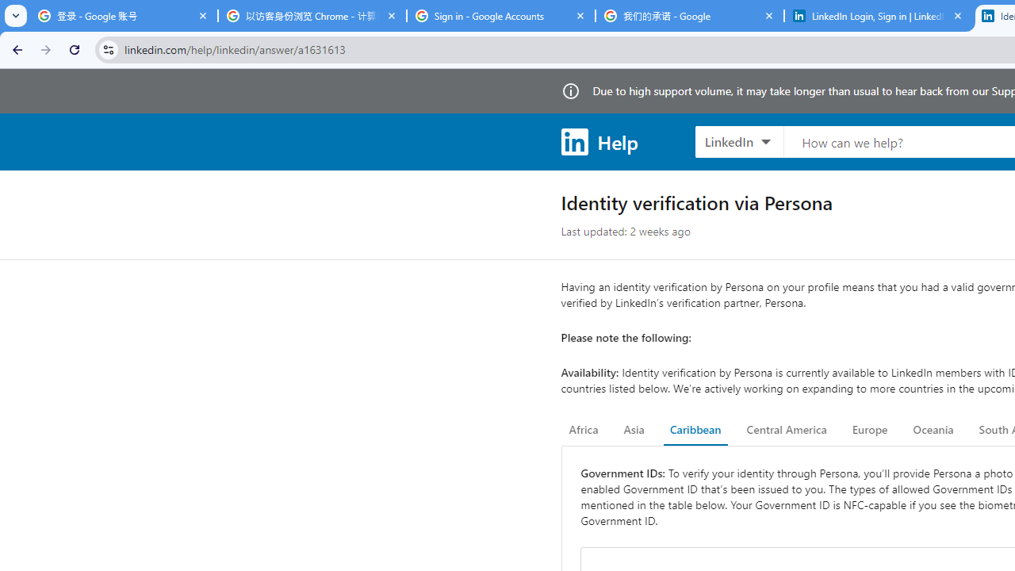  What do you see at coordinates (933, 430) in the screenshot?
I see `Oceania` at bounding box center [933, 430].